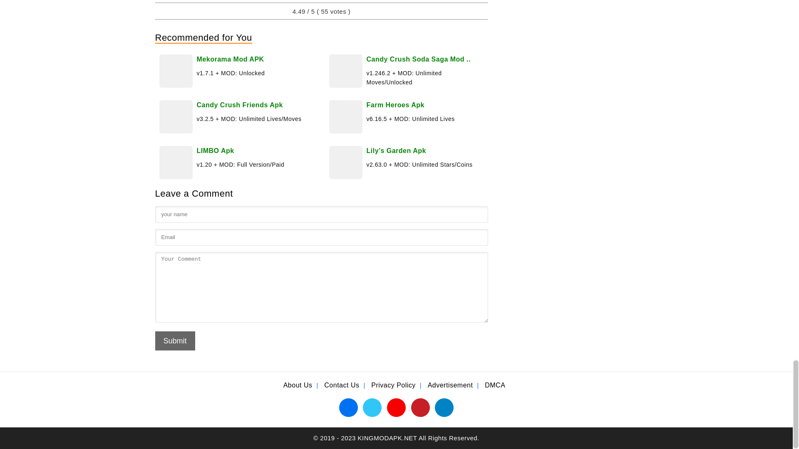 This screenshot has width=799, height=449. What do you see at coordinates (372, 407) in the screenshot?
I see `Official Twitter Account of KINGMODAPK.NET` at bounding box center [372, 407].